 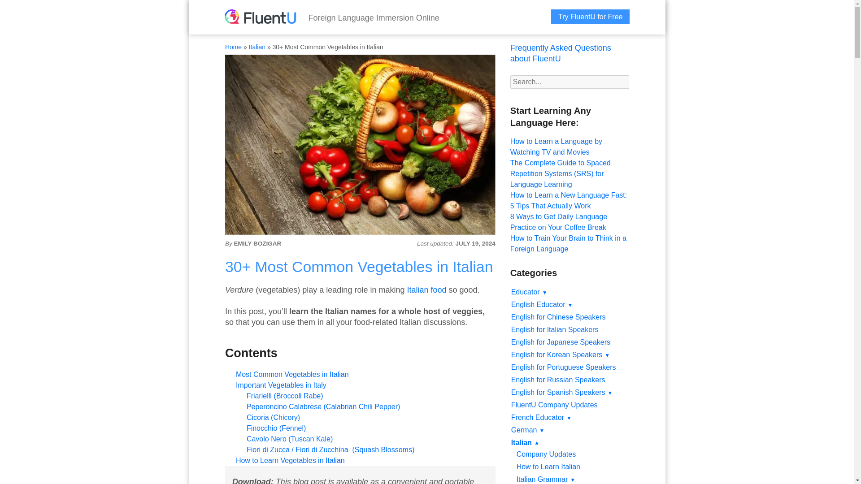 What do you see at coordinates (291, 460) in the screenshot?
I see `How to Learn Vegetables in Italian` at bounding box center [291, 460].